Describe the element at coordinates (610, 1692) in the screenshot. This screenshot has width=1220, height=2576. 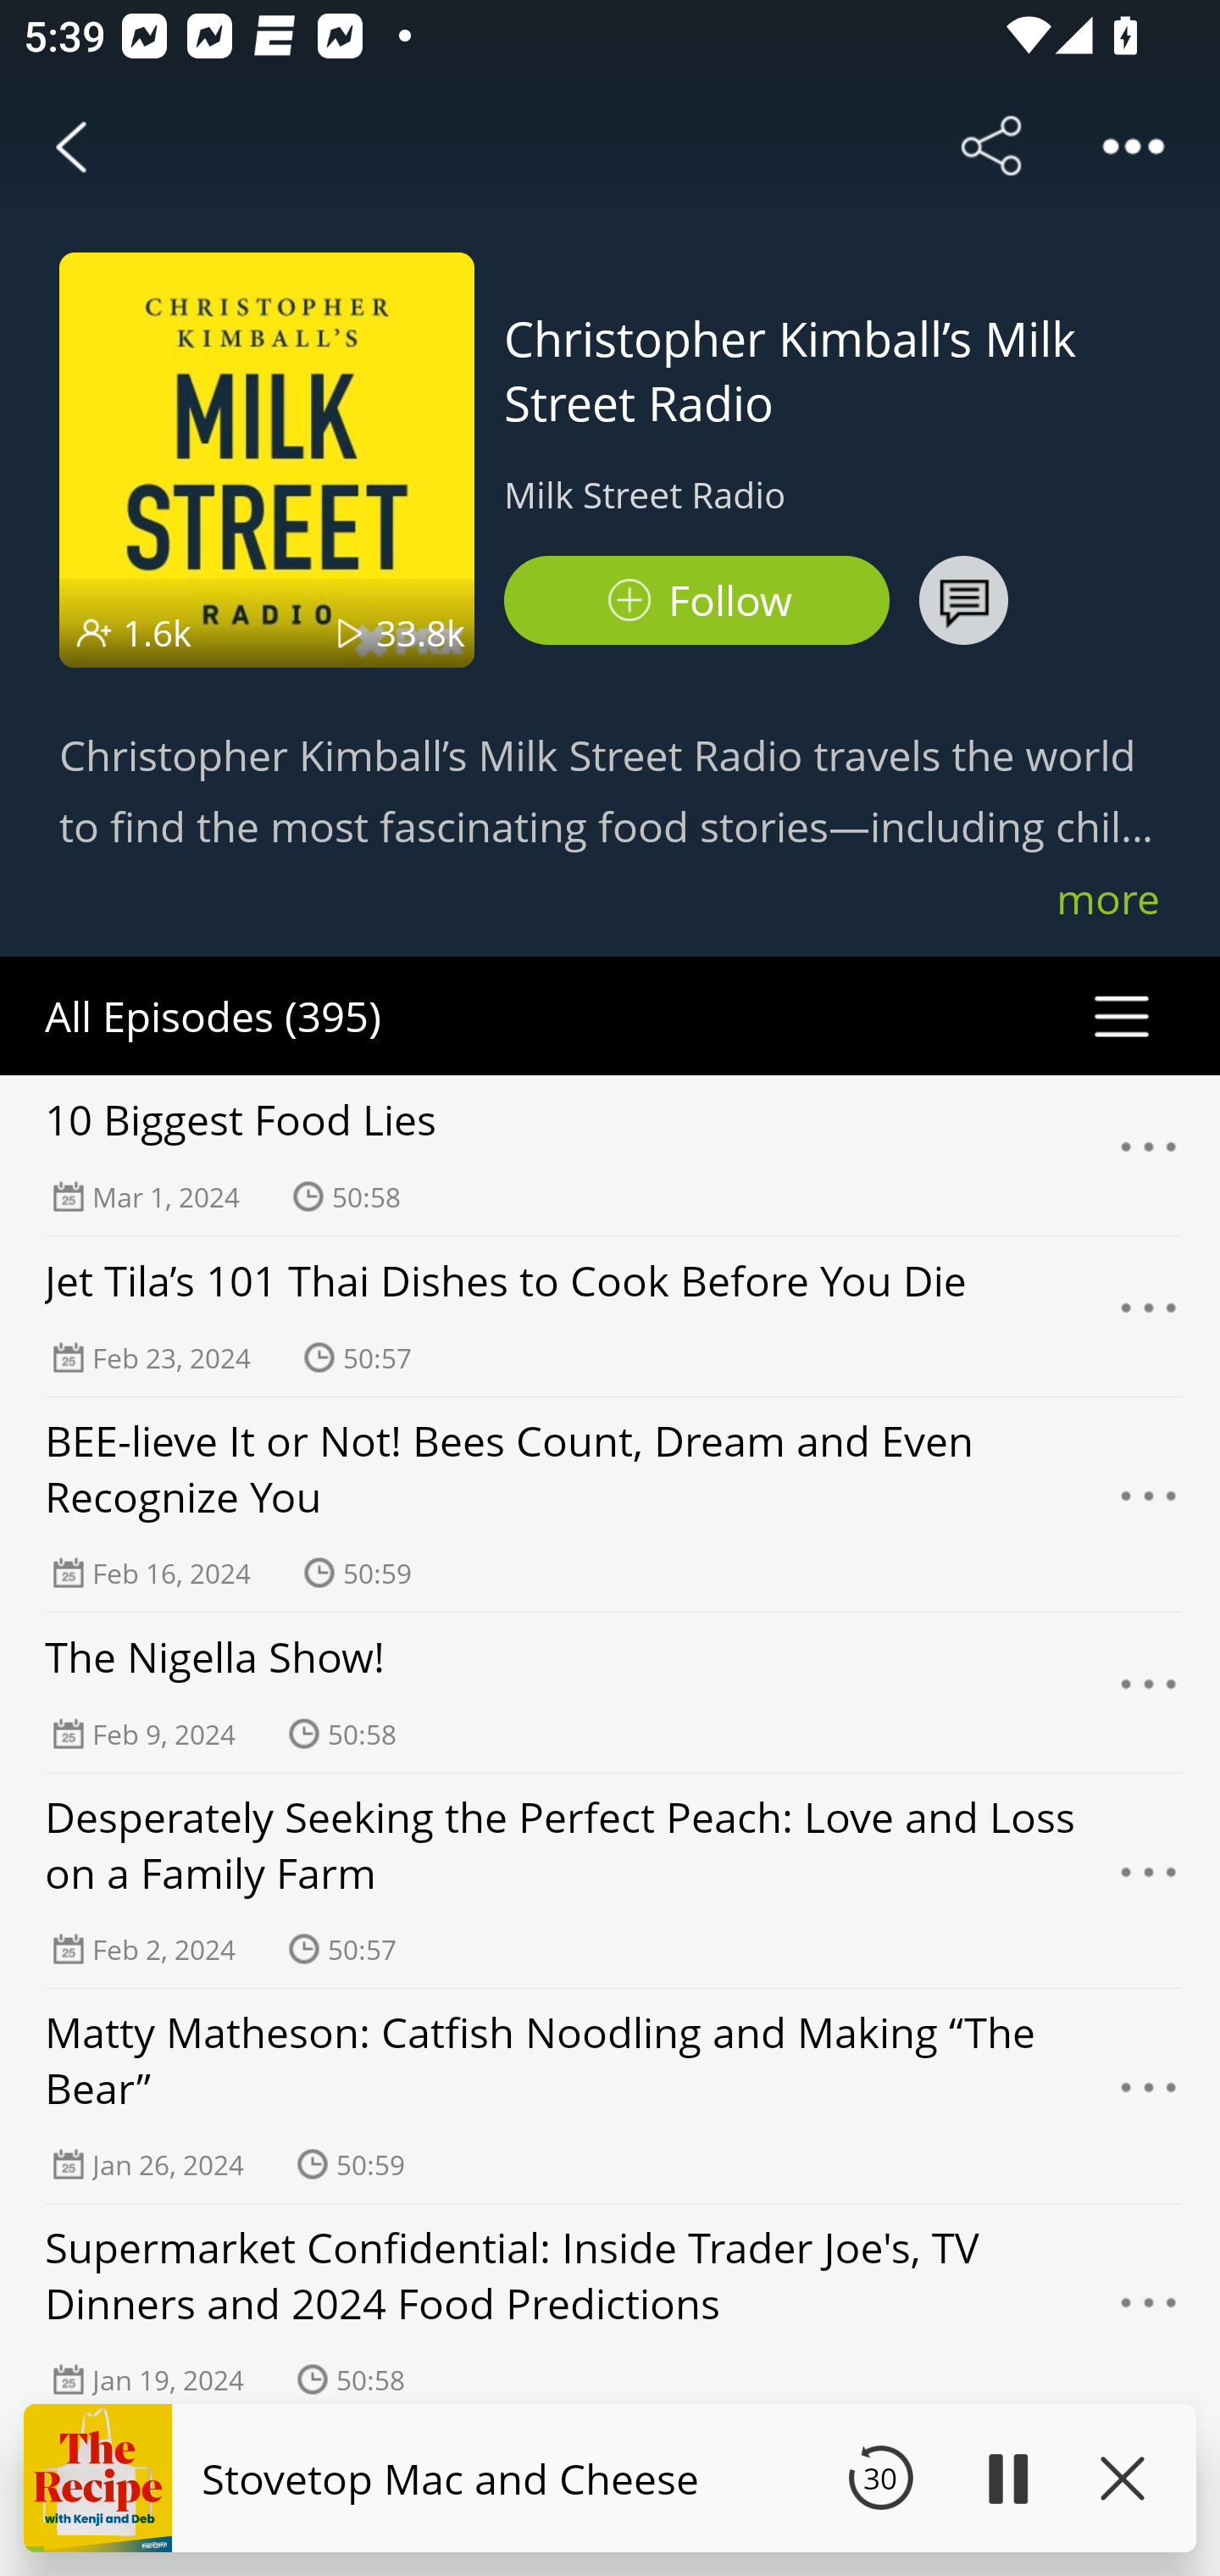
I see `The Nigella Show! Feb 9, 2024 50:58 Menu` at that location.